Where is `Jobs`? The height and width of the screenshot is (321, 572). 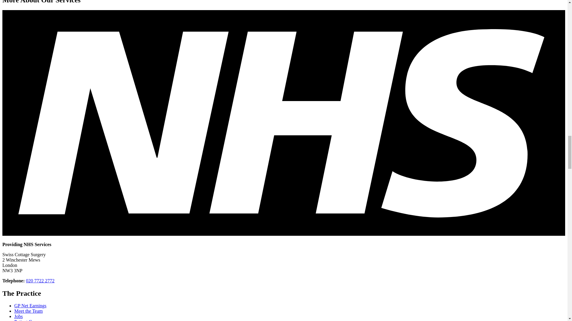
Jobs is located at coordinates (18, 316).